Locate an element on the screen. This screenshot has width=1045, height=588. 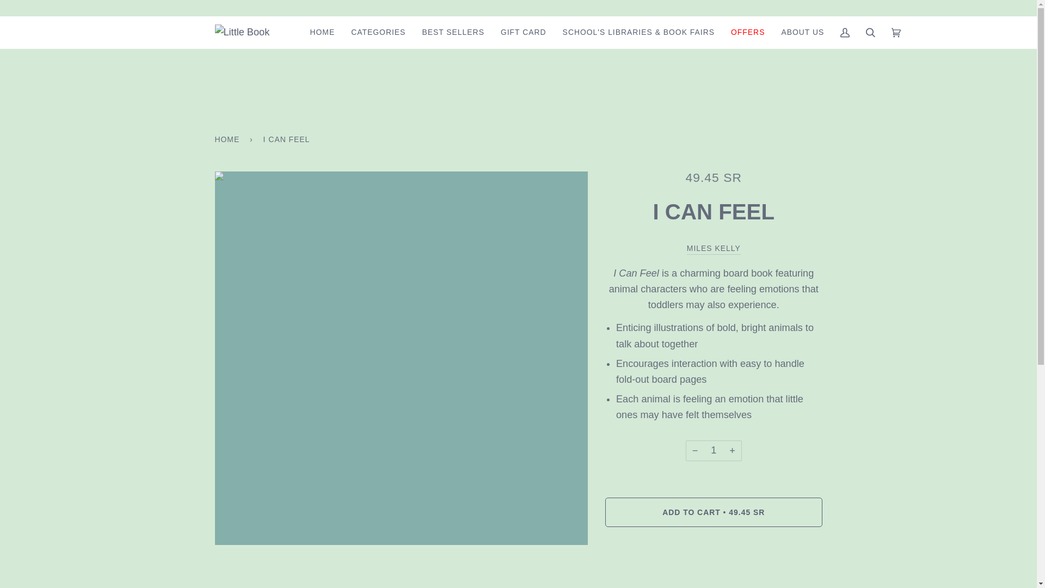
Back to the frontpage is located at coordinates (229, 139).